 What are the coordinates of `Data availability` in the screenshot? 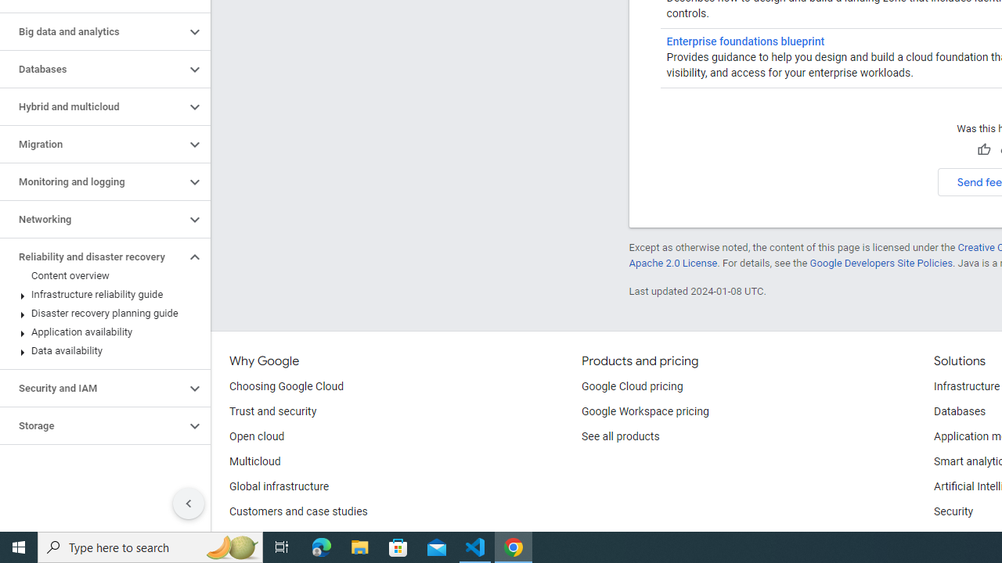 It's located at (102, 350).